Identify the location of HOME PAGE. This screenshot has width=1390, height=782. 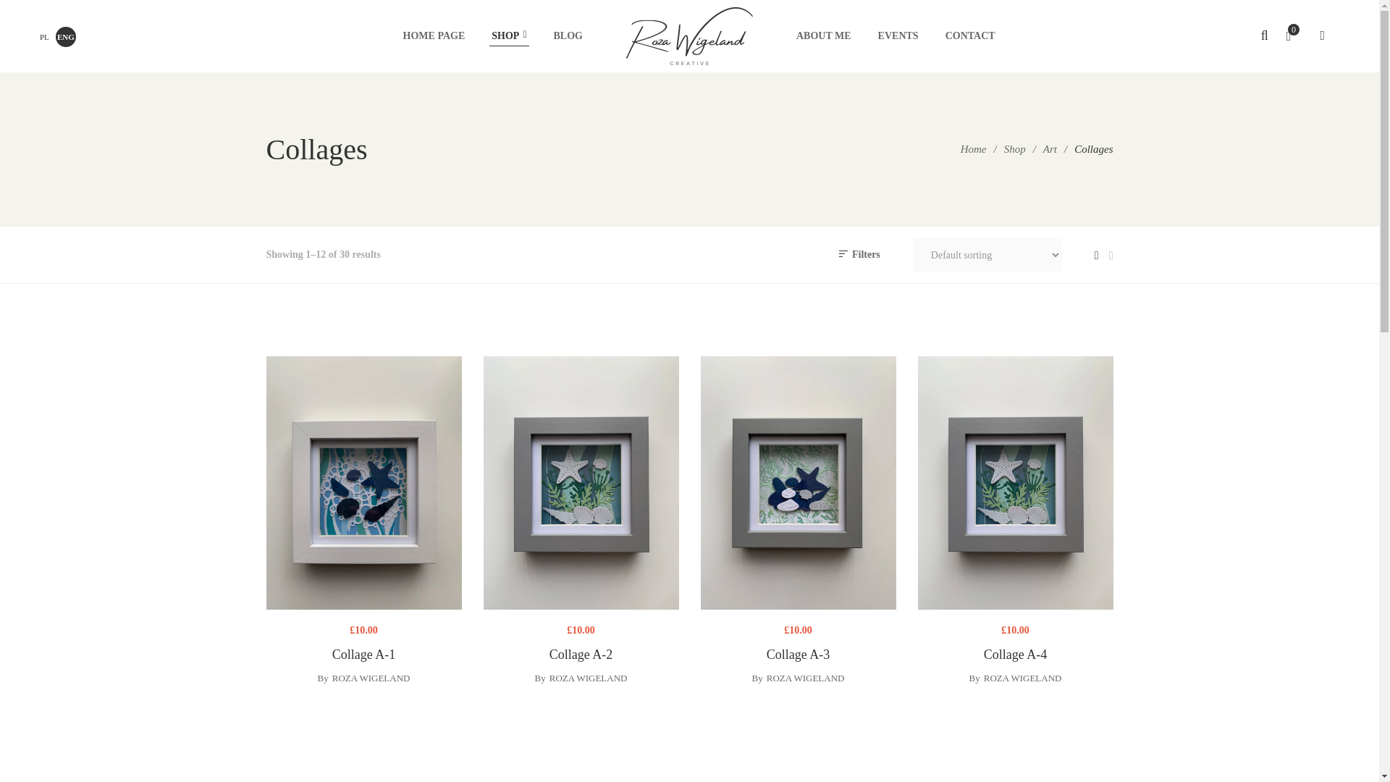
(434, 36).